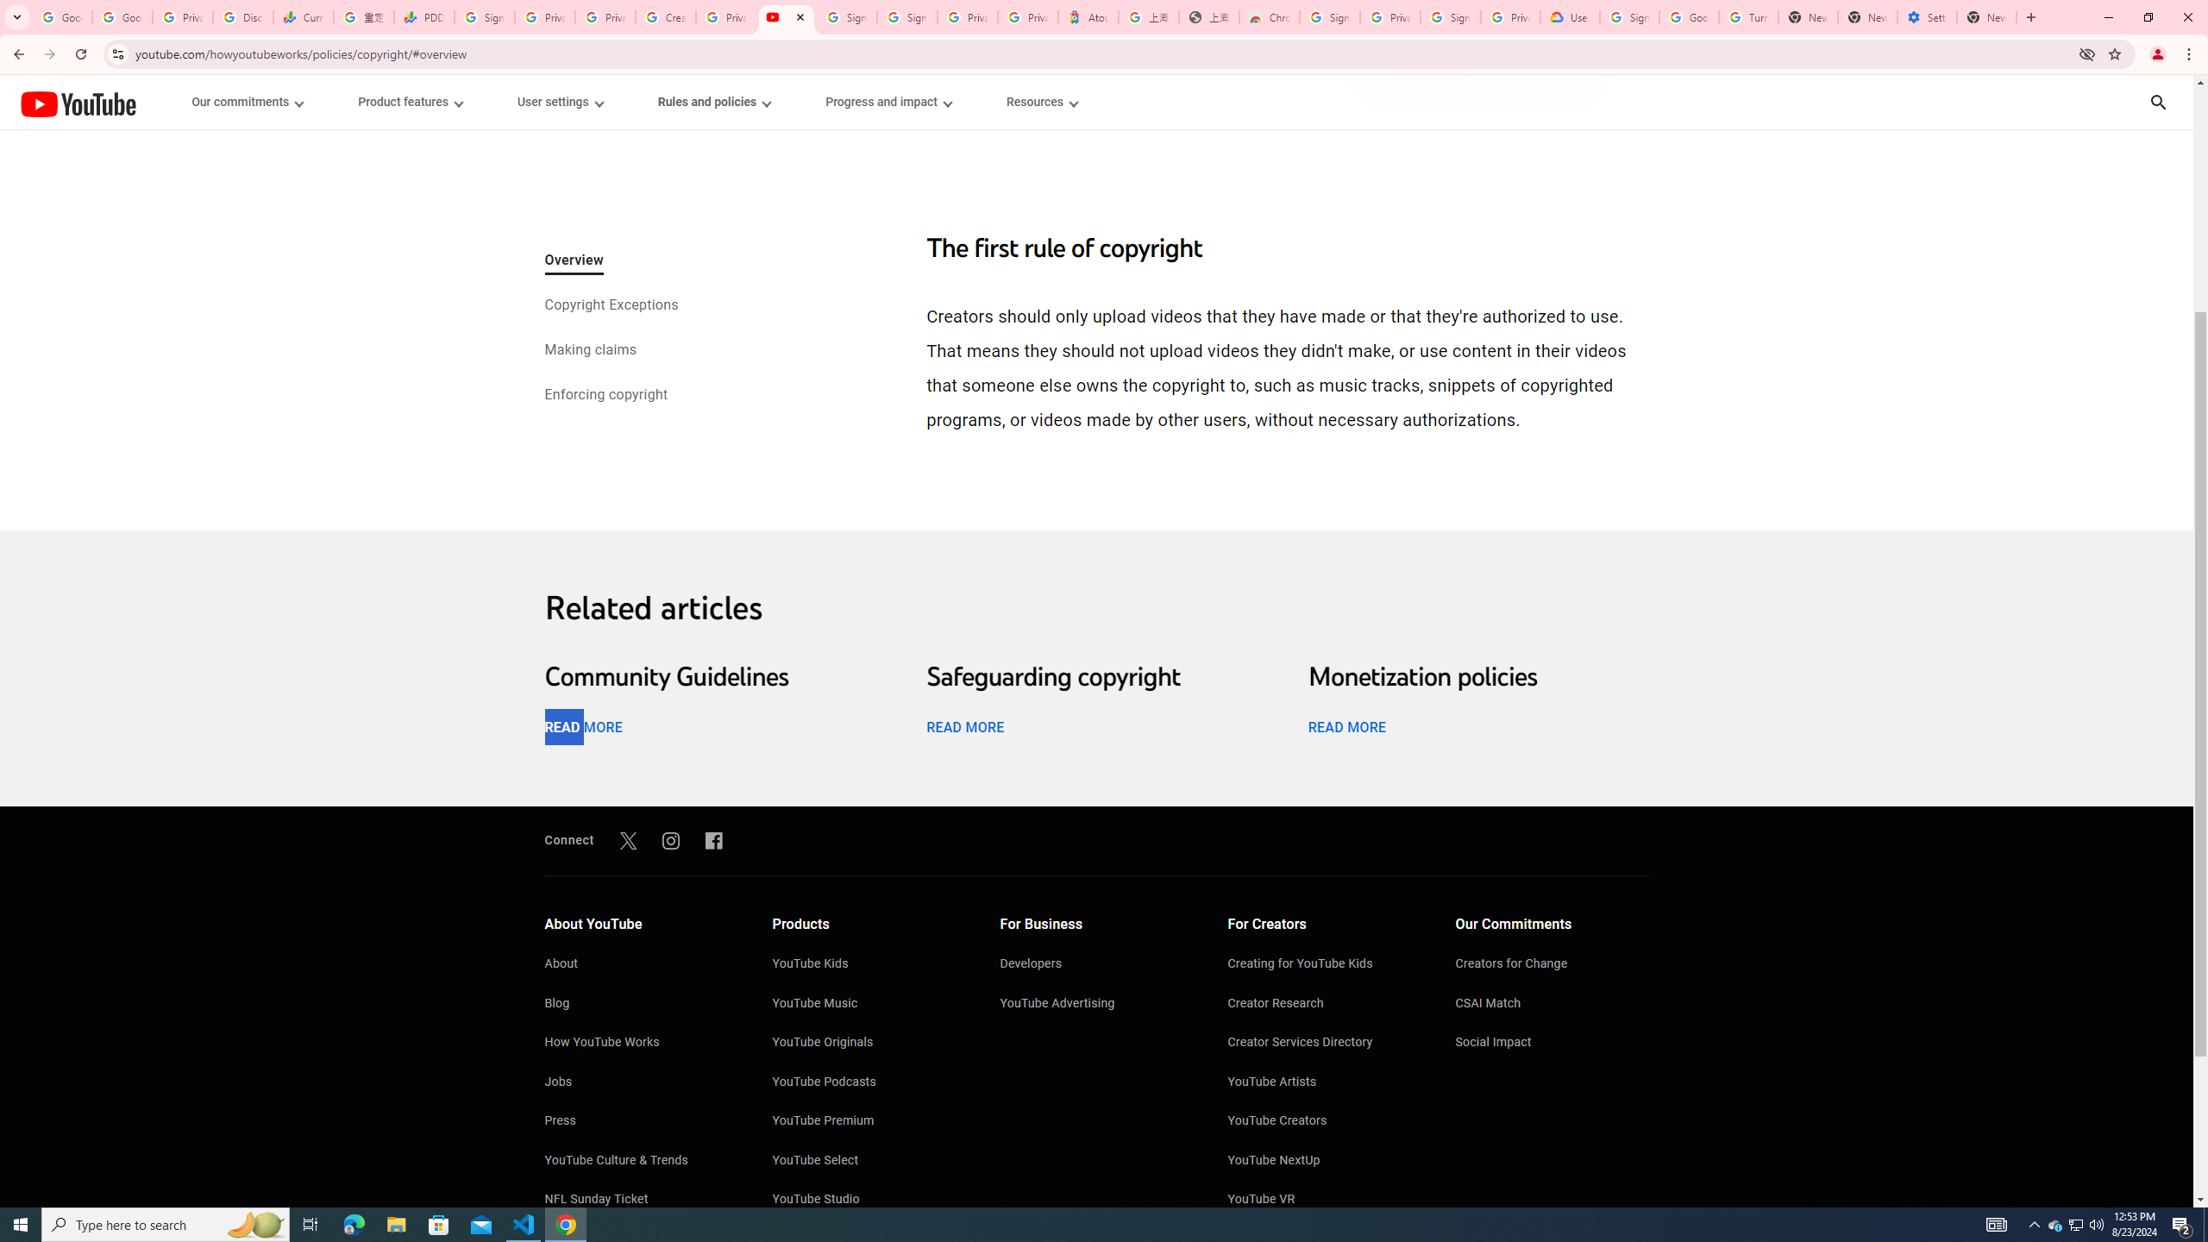  Describe the element at coordinates (907, 17) in the screenshot. I see `Sign in - Google Accounts` at that location.